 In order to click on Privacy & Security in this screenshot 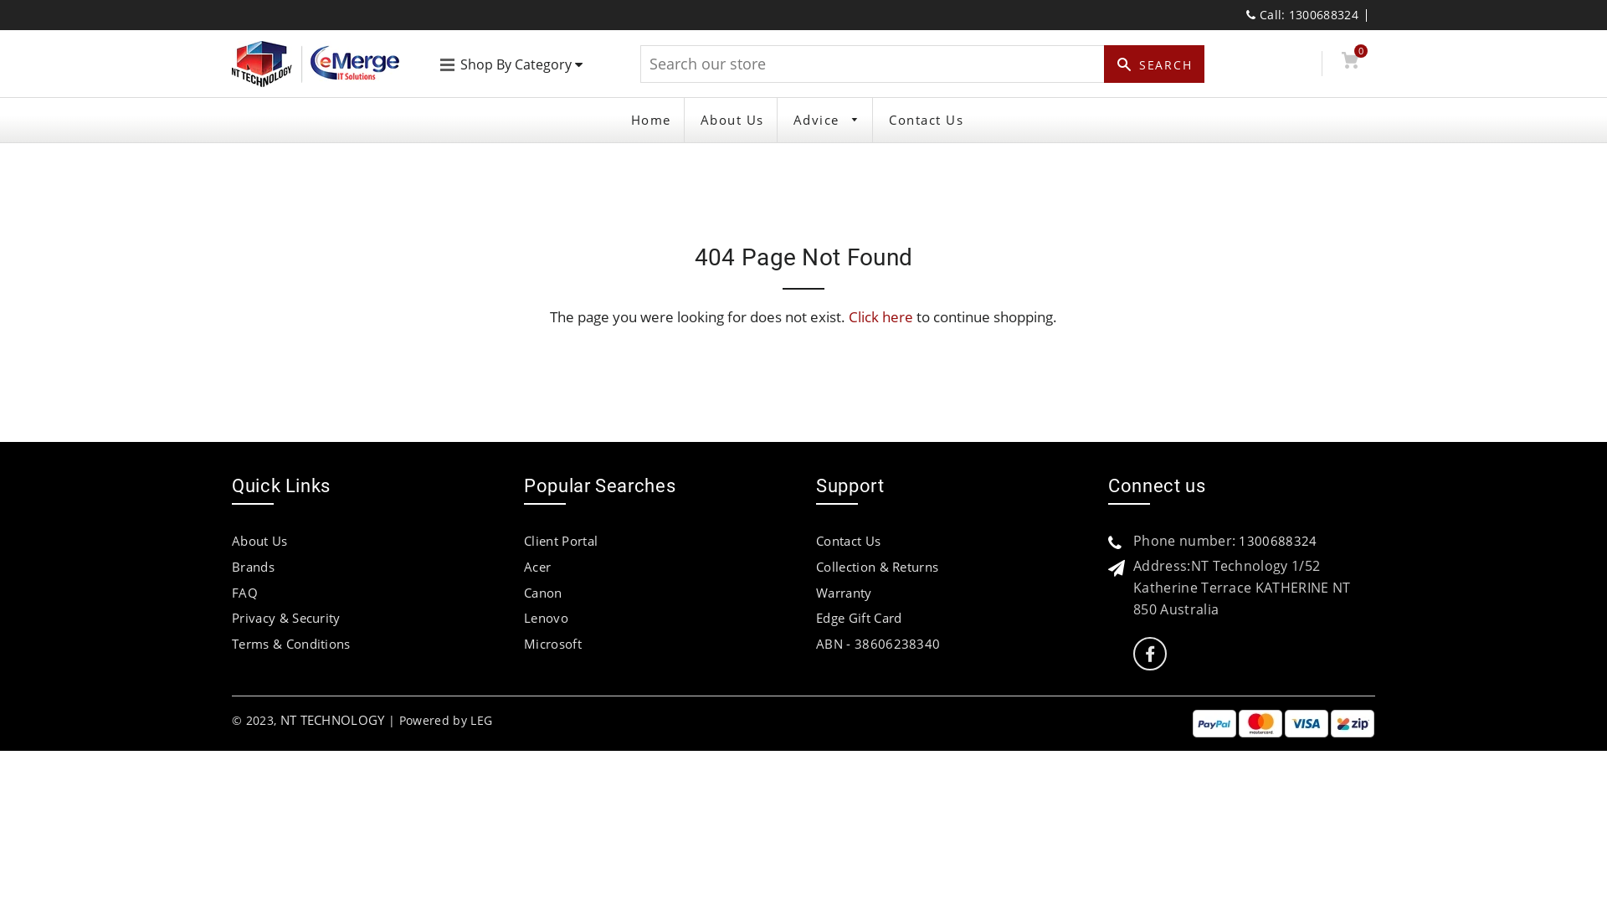, I will do `click(286, 618)`.